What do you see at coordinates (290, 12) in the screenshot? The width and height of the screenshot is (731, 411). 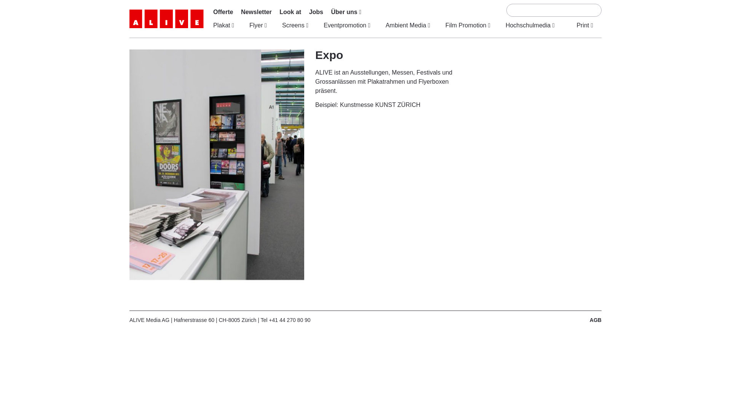 I see `Look at` at bounding box center [290, 12].